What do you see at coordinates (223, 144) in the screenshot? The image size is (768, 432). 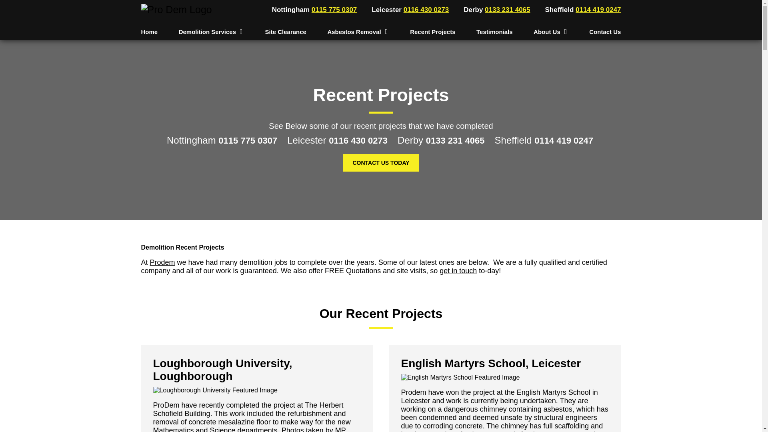 I see `Nottingham 0115 775 0307` at bounding box center [223, 144].